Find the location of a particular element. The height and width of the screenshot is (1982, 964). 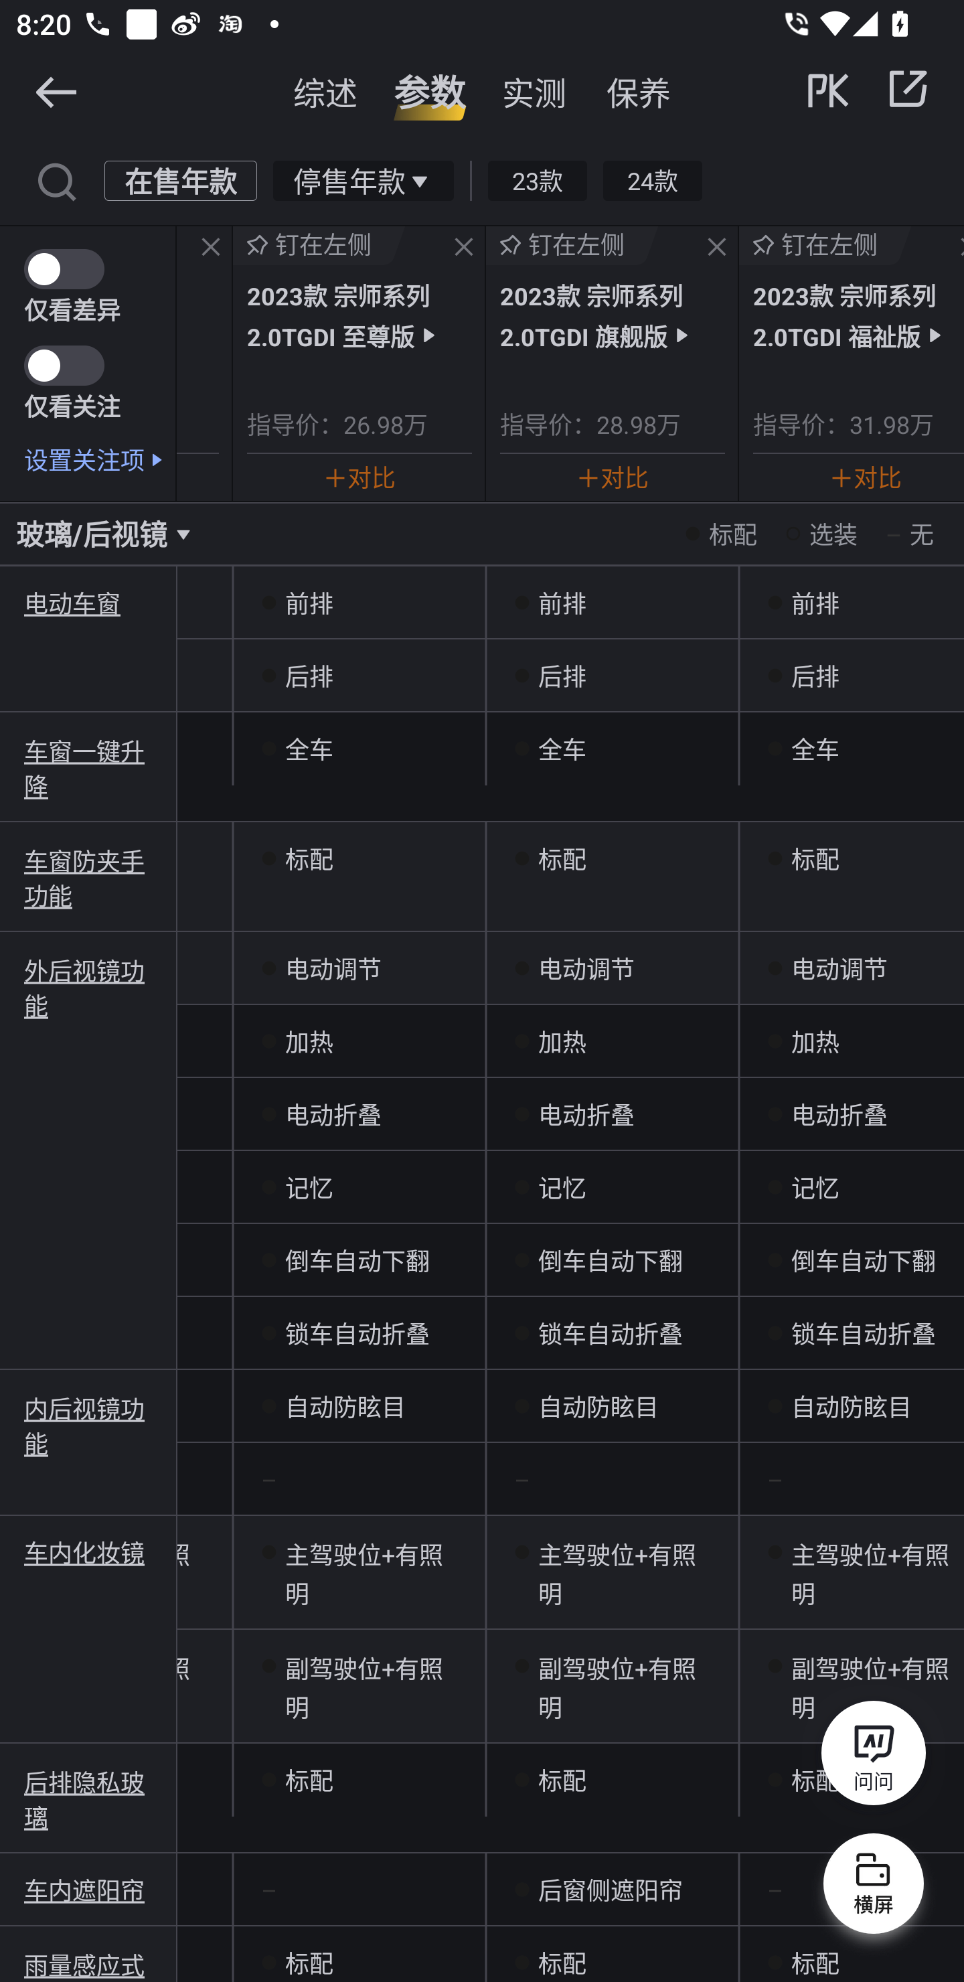

自动防眩目 is located at coordinates (612, 1406).